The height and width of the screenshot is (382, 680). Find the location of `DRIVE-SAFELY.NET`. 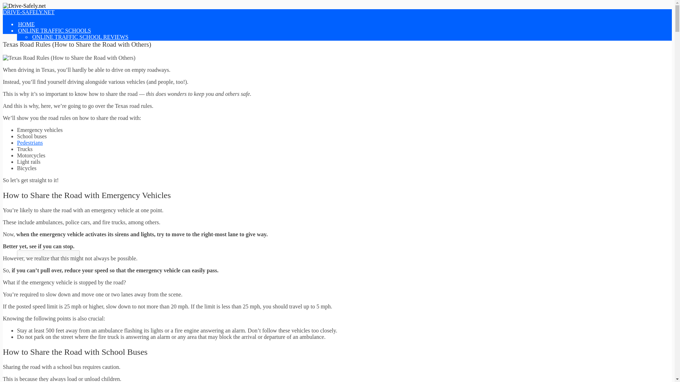

DRIVE-SAFELY.NET is located at coordinates (28, 12).